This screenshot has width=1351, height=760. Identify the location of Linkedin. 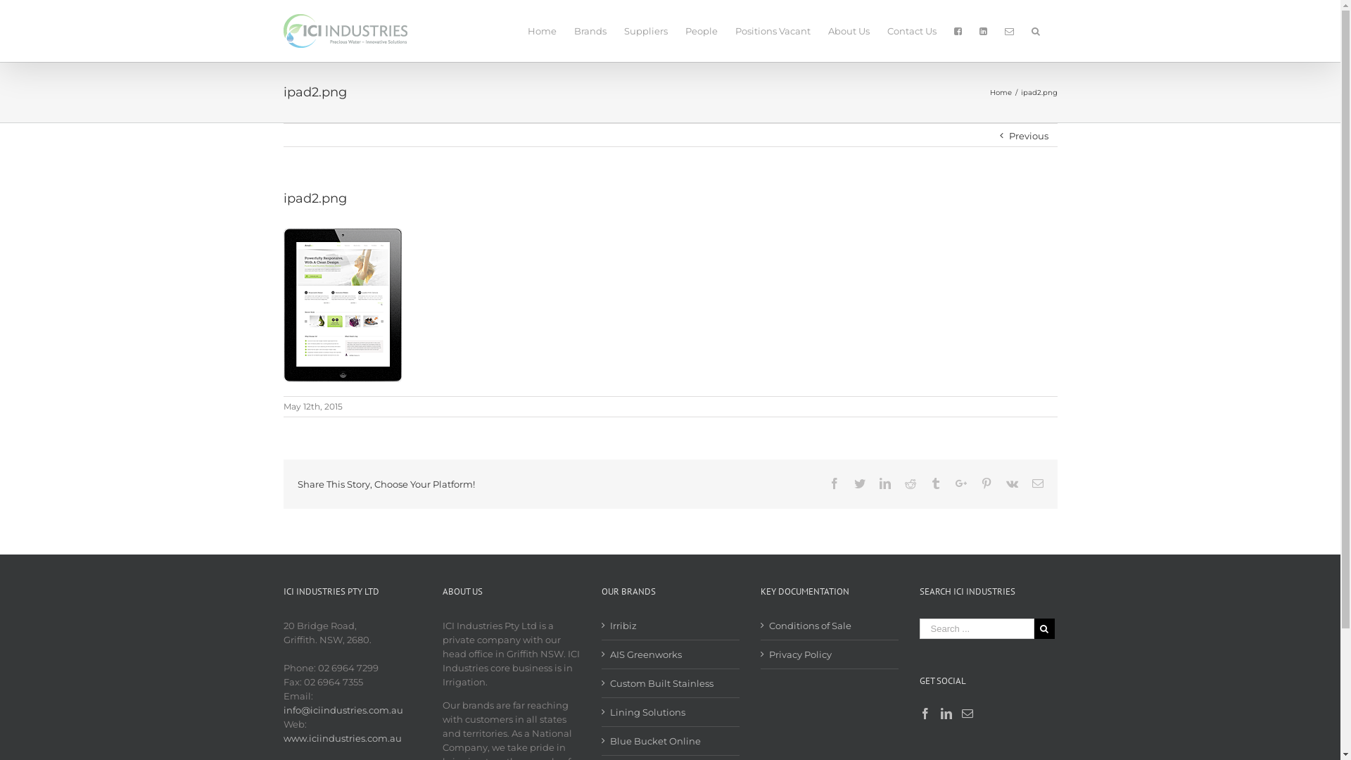
(885, 483).